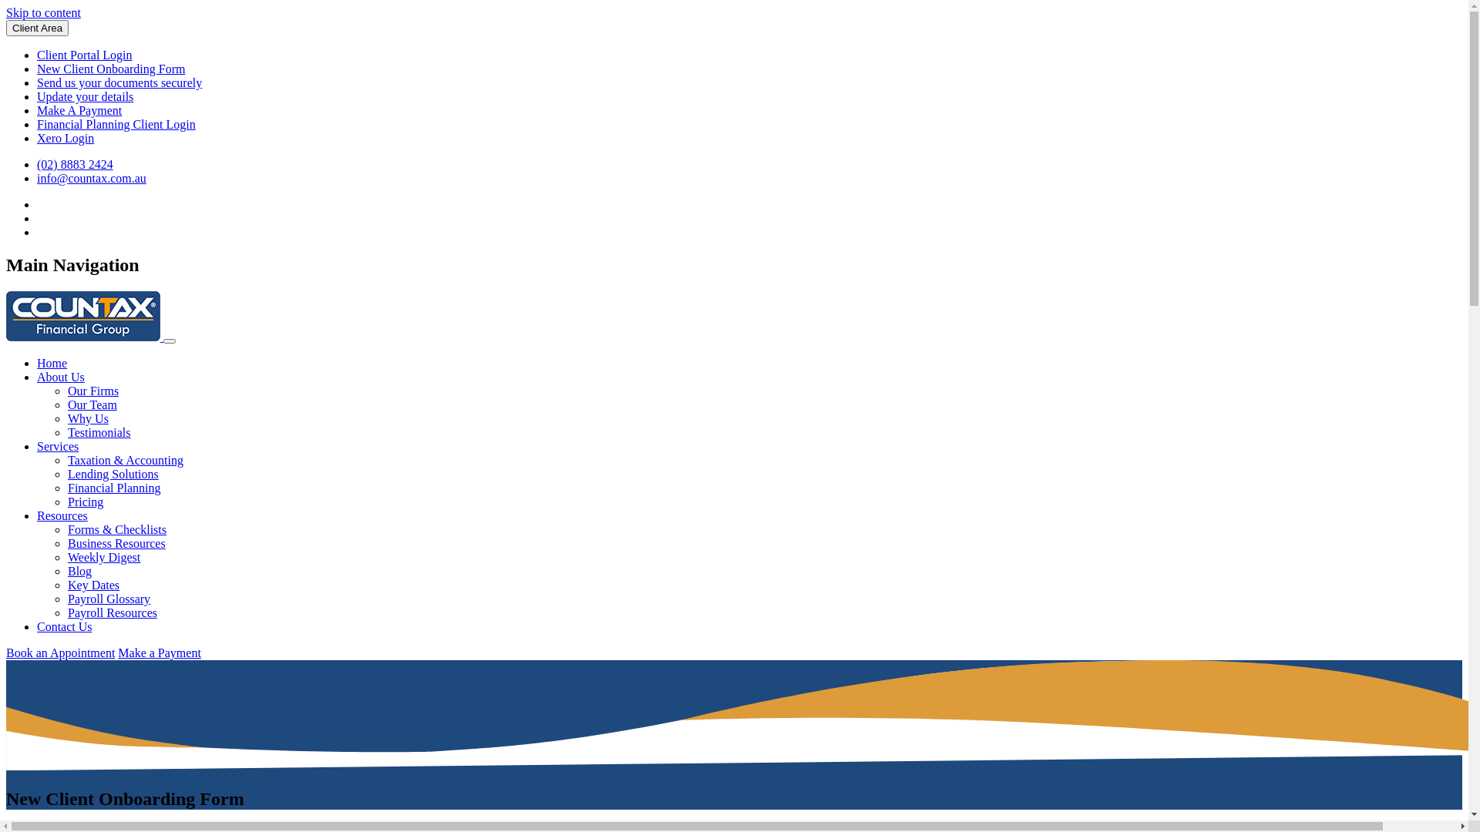 This screenshot has width=1480, height=832. Describe the element at coordinates (116, 125) in the screenshot. I see `Financial Planning Client Login` at that location.